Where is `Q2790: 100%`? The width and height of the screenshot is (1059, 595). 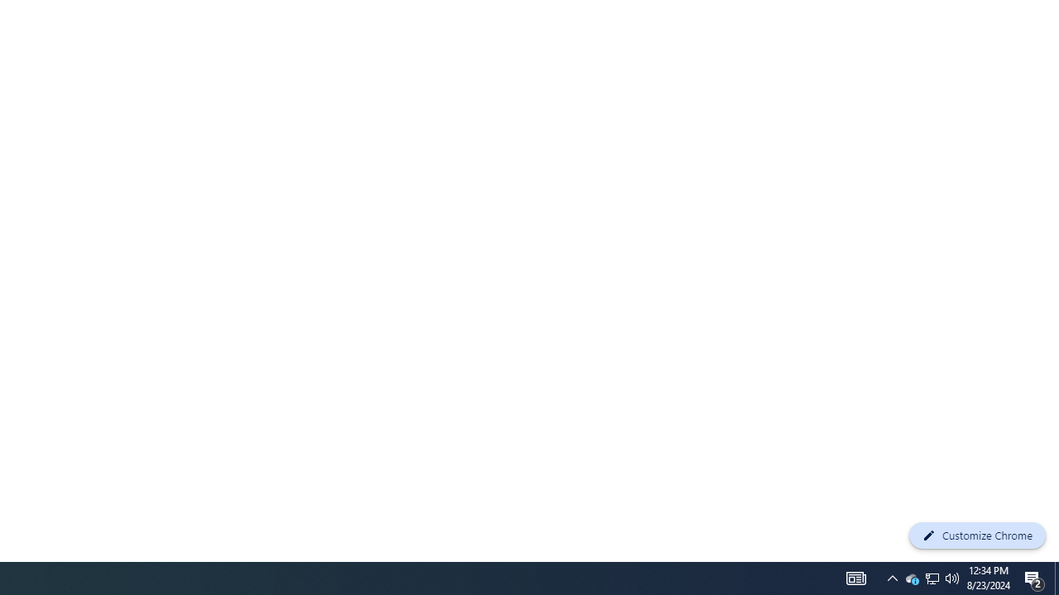
Q2790: 100% is located at coordinates (952, 578).